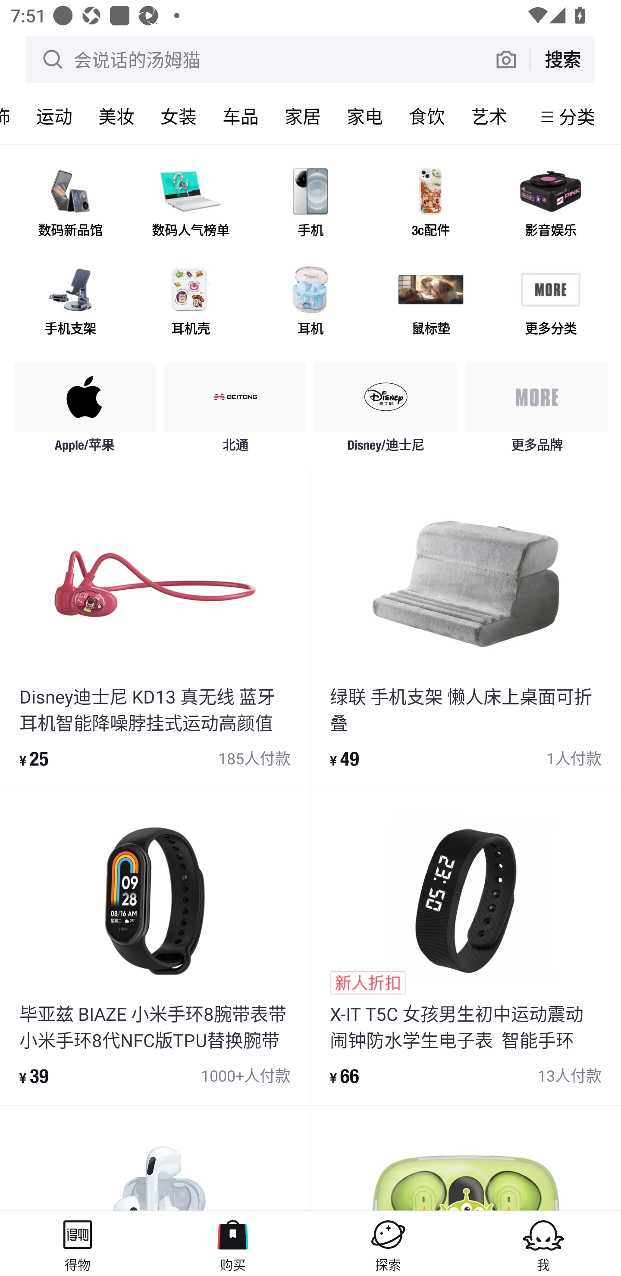 Image resolution: width=621 pixels, height=1276 pixels. What do you see at coordinates (550, 303) in the screenshot?
I see `更多分类` at bounding box center [550, 303].